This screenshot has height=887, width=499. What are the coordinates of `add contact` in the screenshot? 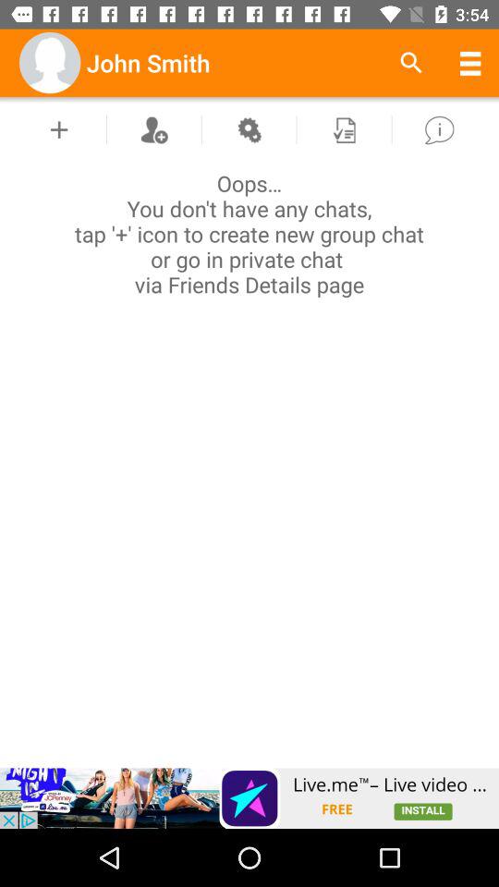 It's located at (153, 129).